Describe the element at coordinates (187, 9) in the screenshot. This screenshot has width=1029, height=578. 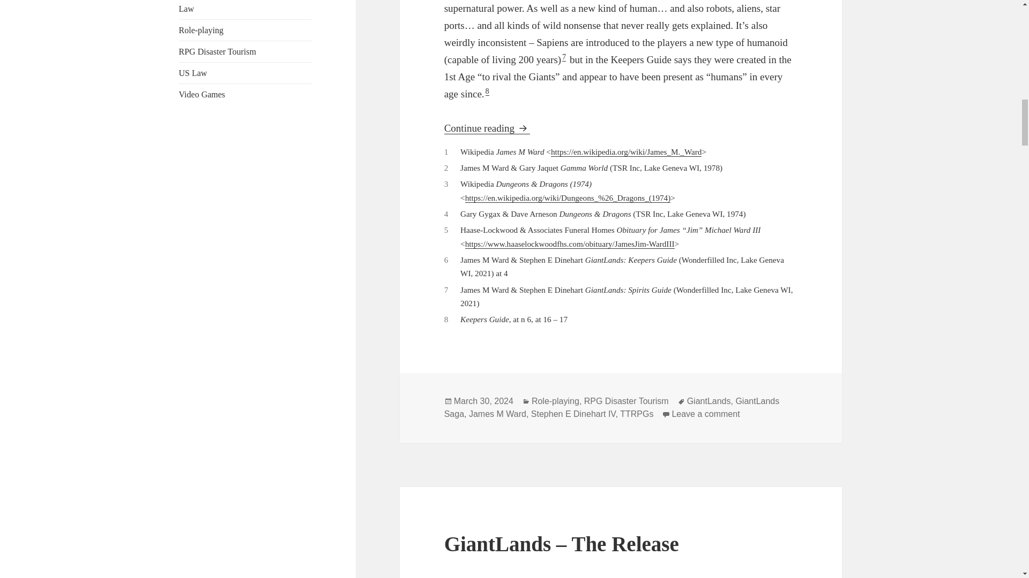
I see `Law` at that location.